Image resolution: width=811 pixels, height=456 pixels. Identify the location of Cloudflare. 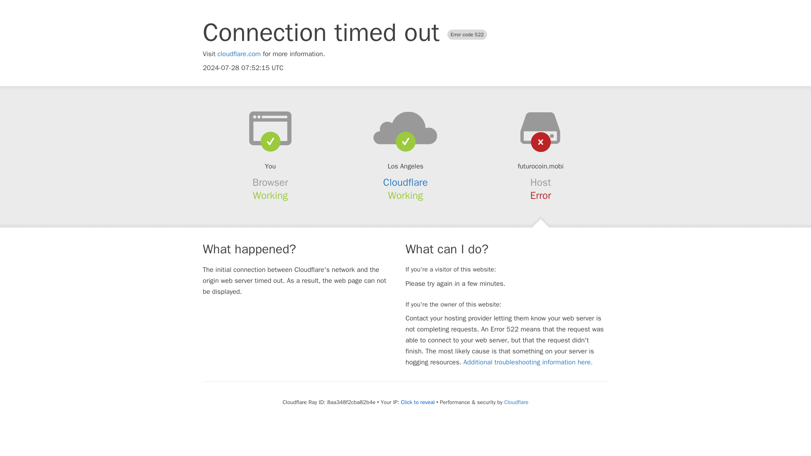
(516, 402).